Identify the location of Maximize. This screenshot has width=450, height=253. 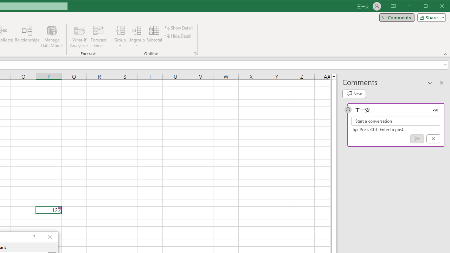
(436, 6).